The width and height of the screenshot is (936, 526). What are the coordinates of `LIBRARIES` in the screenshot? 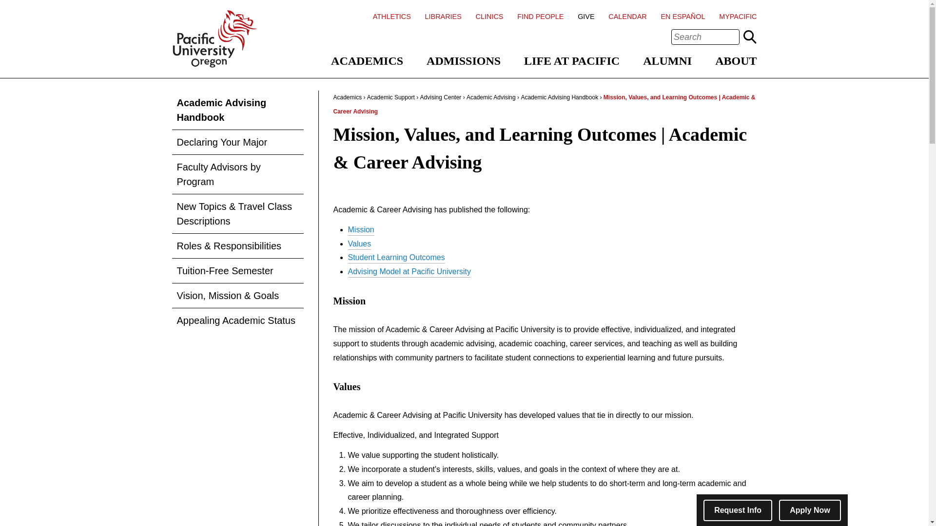 It's located at (443, 17).